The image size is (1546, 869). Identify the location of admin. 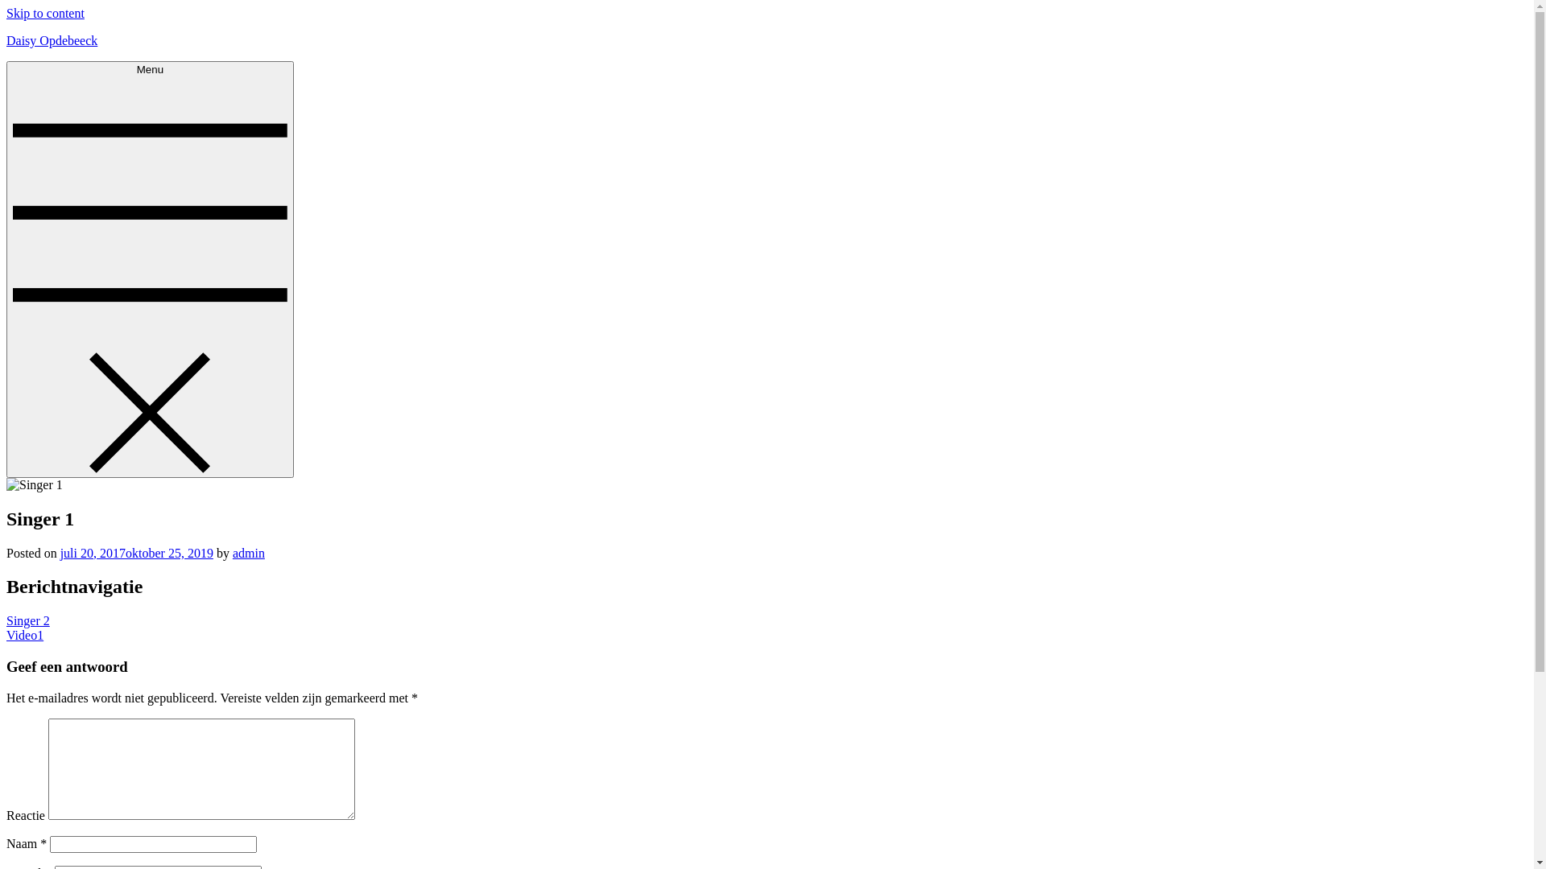
(249, 554).